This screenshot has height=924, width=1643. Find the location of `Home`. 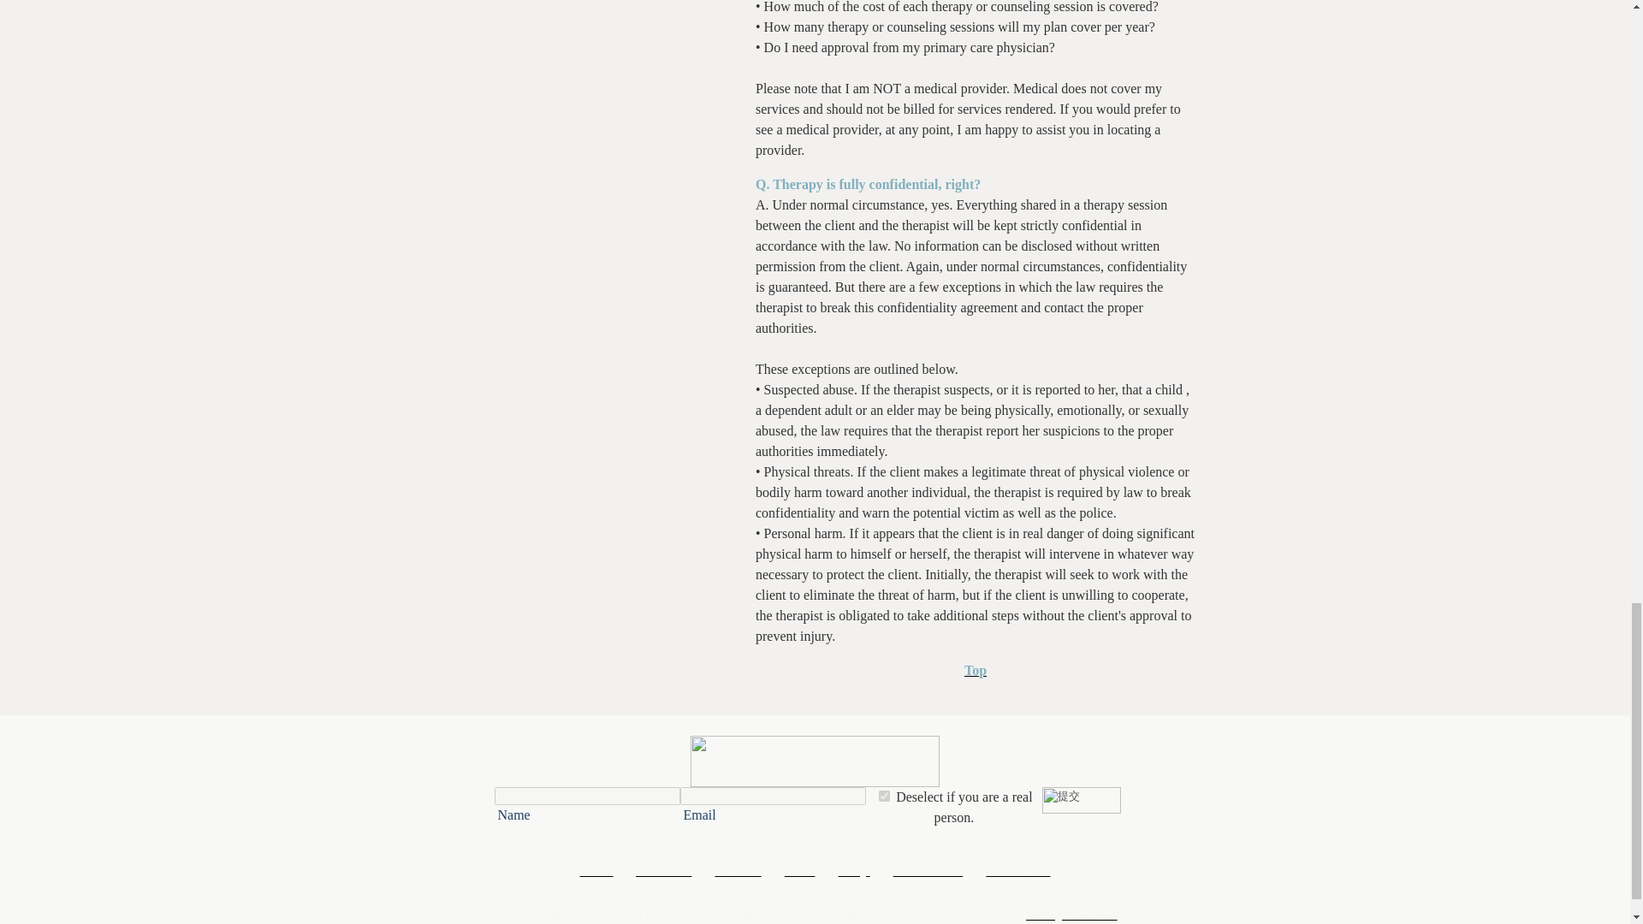

Home is located at coordinates (596, 870).